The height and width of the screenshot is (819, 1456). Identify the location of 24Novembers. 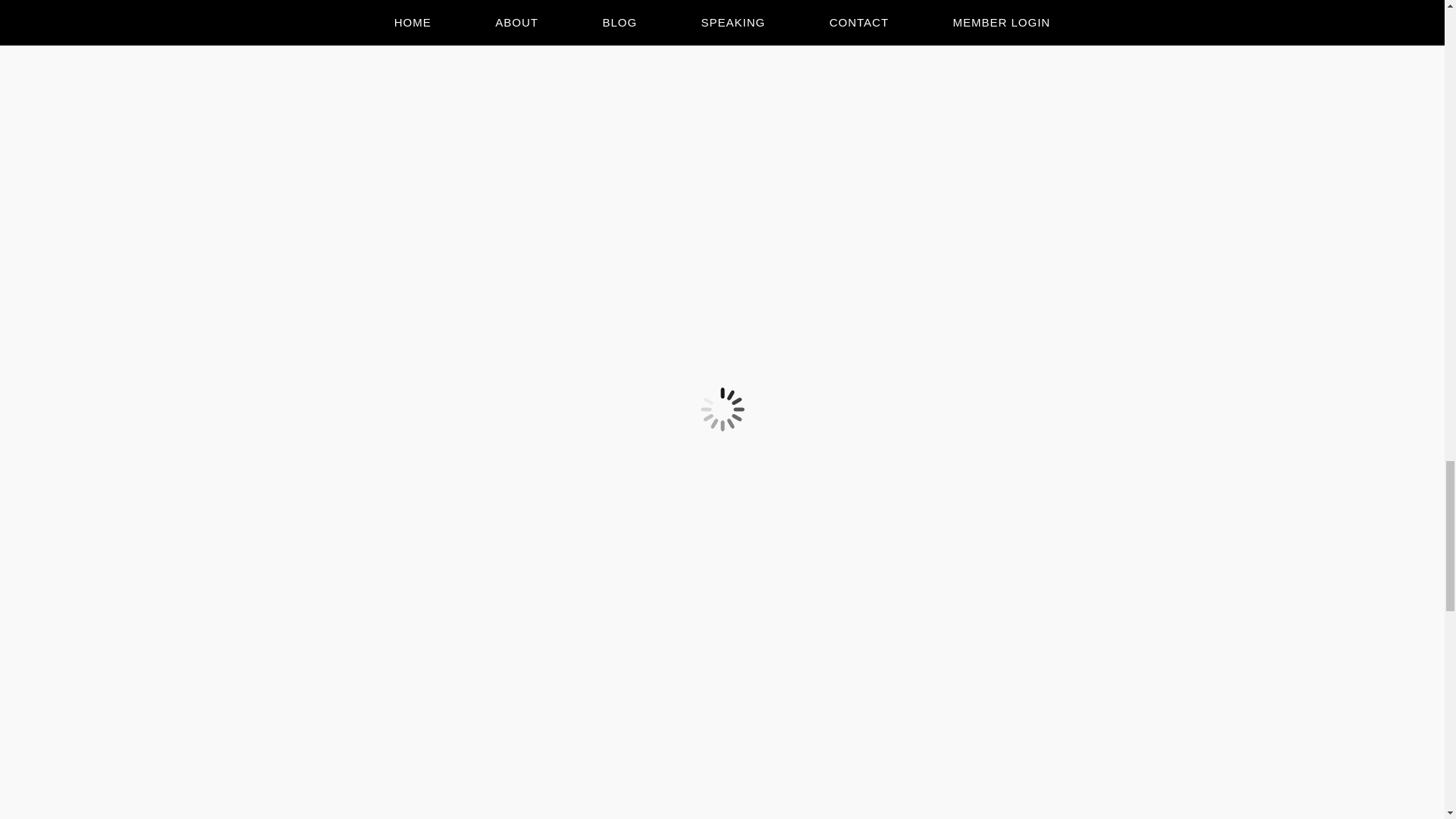
(534, 467).